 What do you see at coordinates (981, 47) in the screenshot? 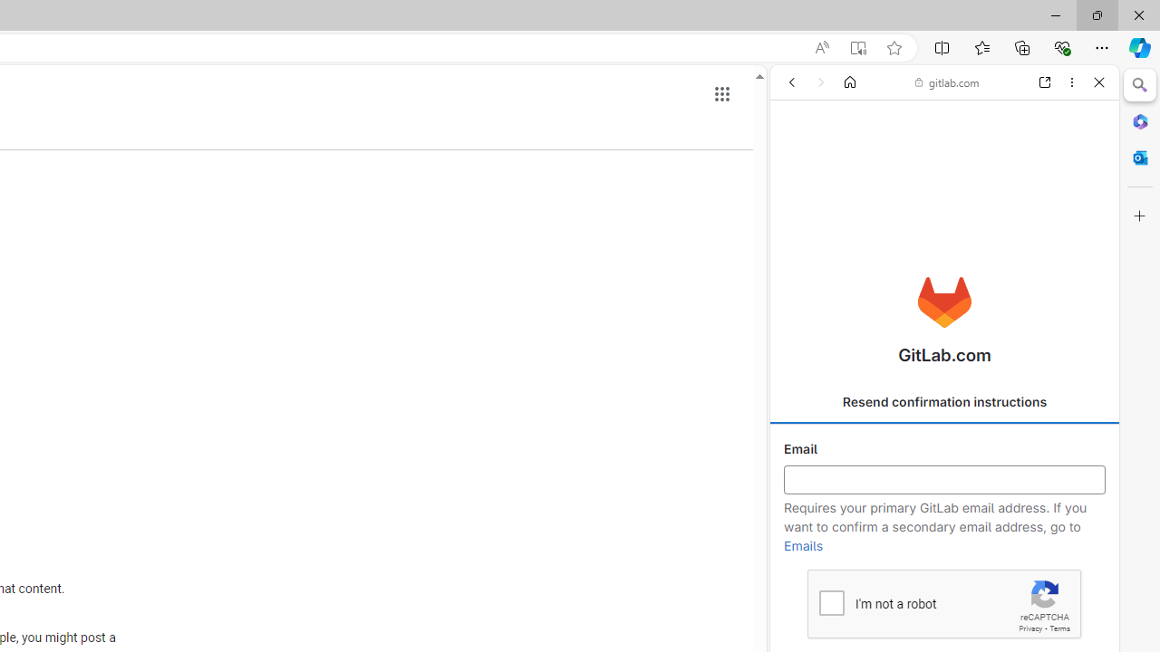
I see `Favorites` at bounding box center [981, 47].